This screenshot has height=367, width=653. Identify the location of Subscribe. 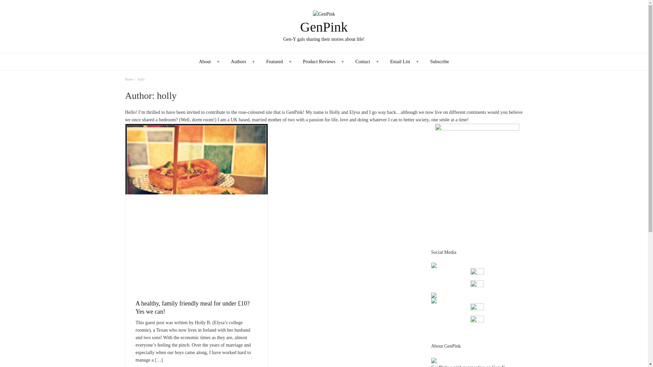
(439, 62).